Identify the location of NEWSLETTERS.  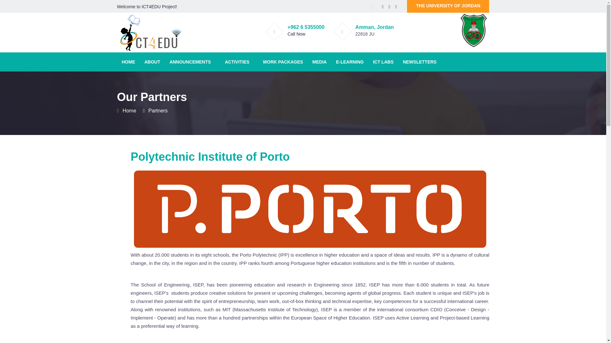
(419, 62).